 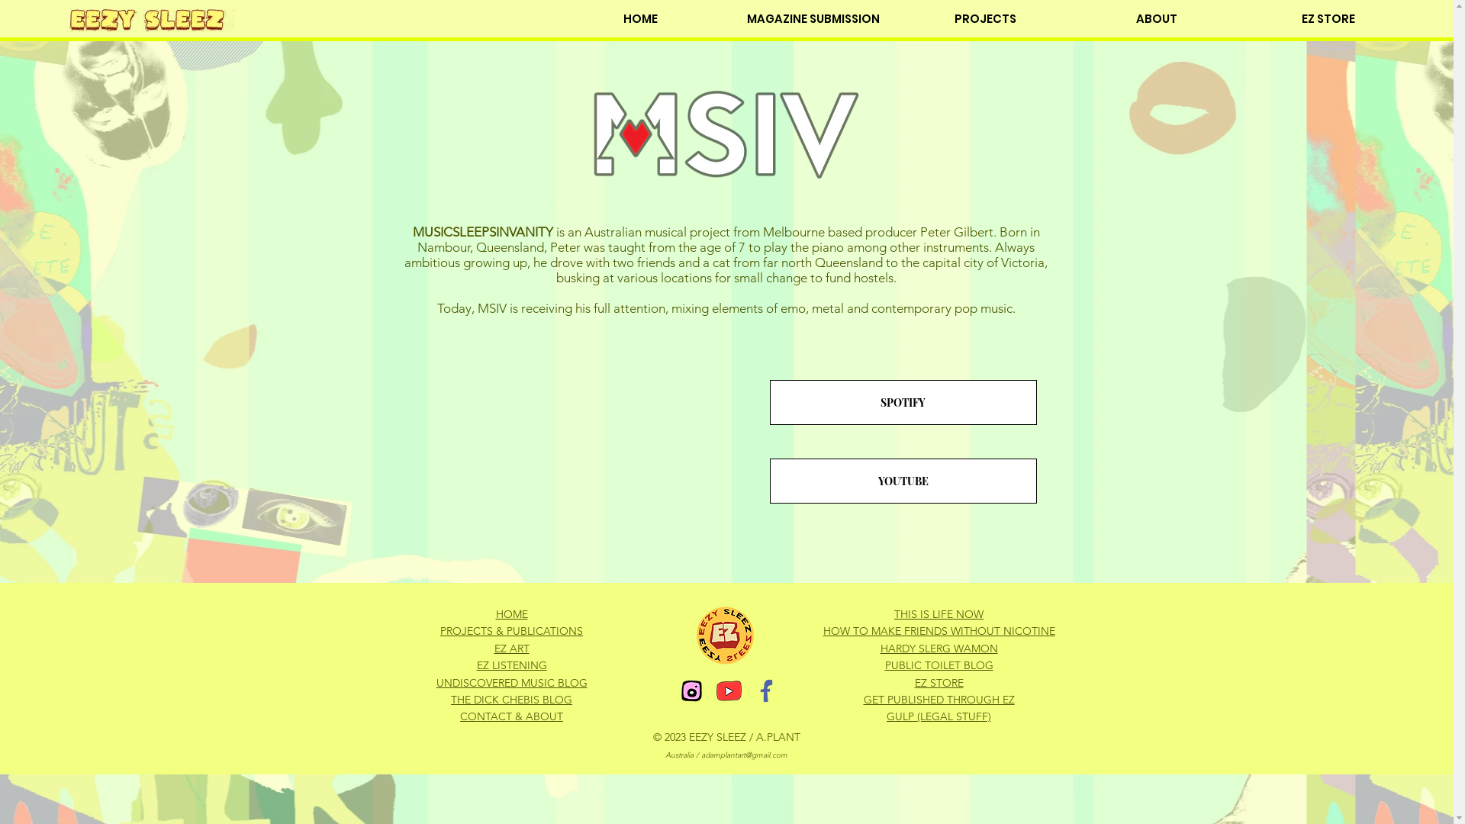 What do you see at coordinates (939, 683) in the screenshot?
I see `EZ STORE` at bounding box center [939, 683].